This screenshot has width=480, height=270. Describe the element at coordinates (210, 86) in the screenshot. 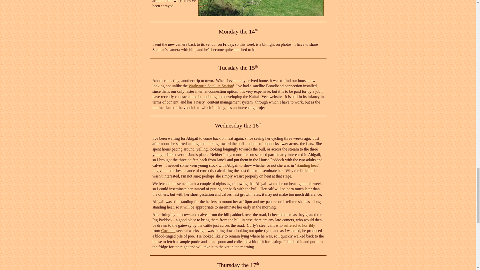

I see `Warkworth Satellite Station` at that location.